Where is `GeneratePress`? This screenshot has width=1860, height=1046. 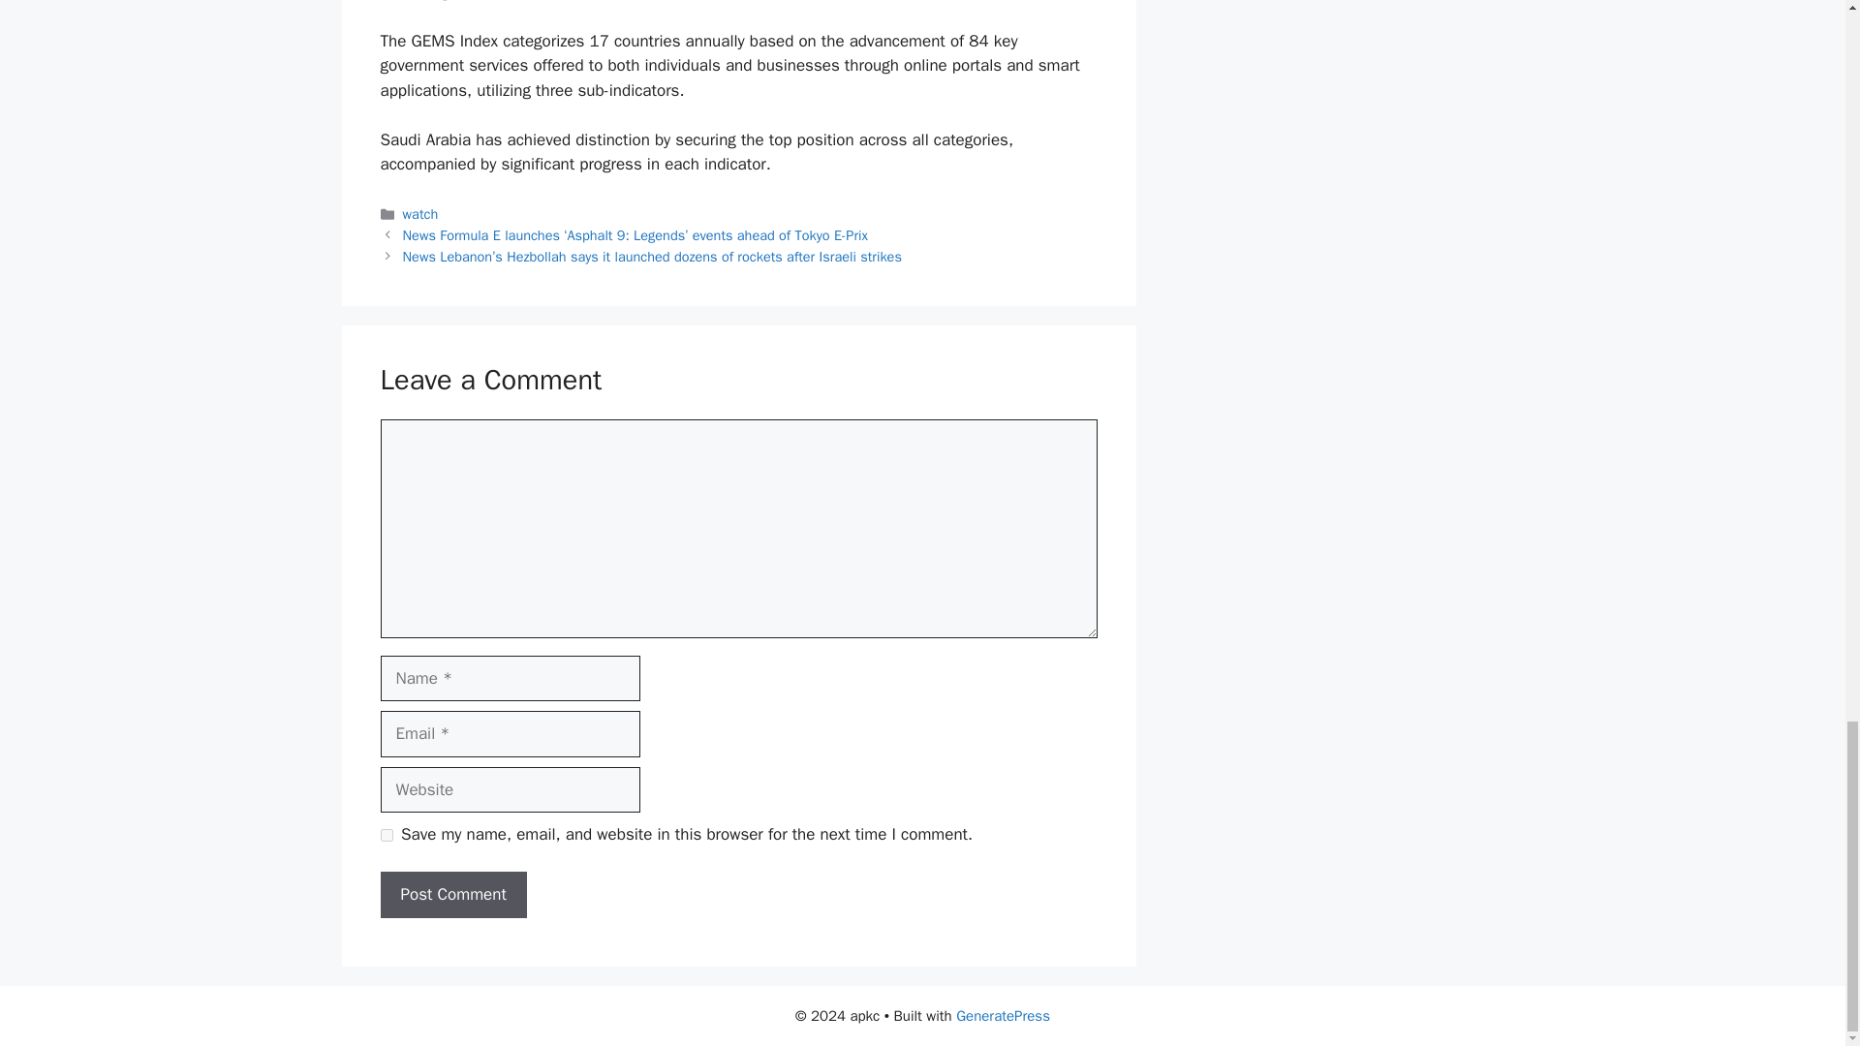 GeneratePress is located at coordinates (1003, 1016).